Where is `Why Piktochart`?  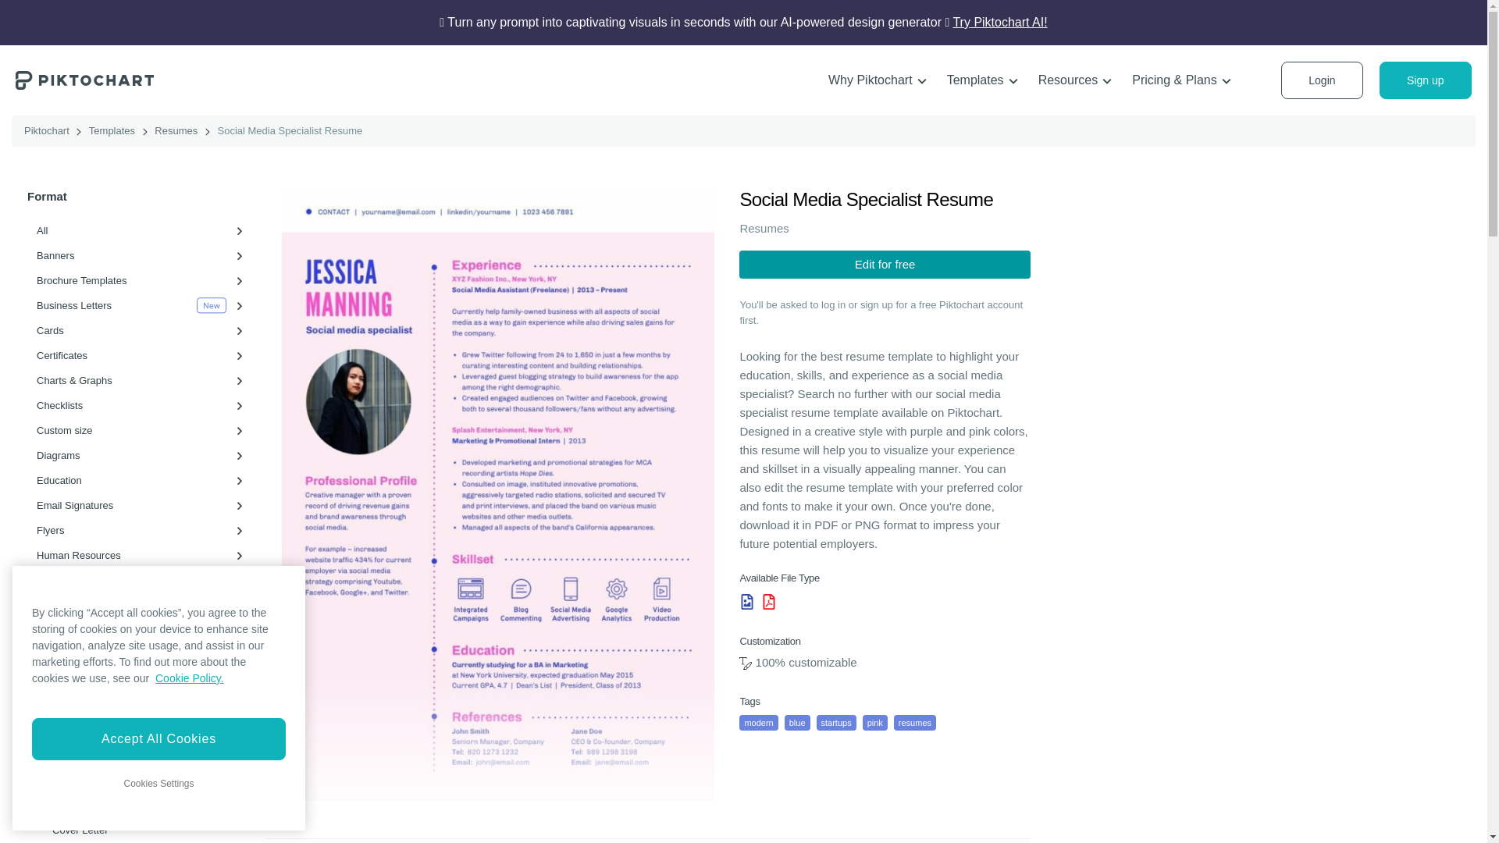
Why Piktochart is located at coordinates (878, 80).